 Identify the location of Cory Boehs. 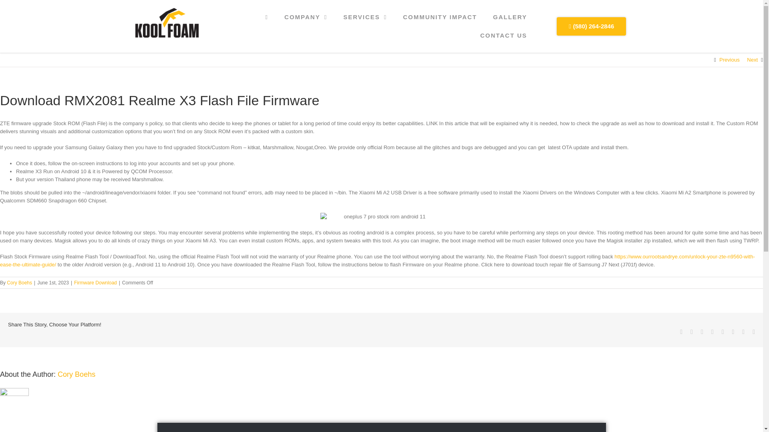
(19, 282).